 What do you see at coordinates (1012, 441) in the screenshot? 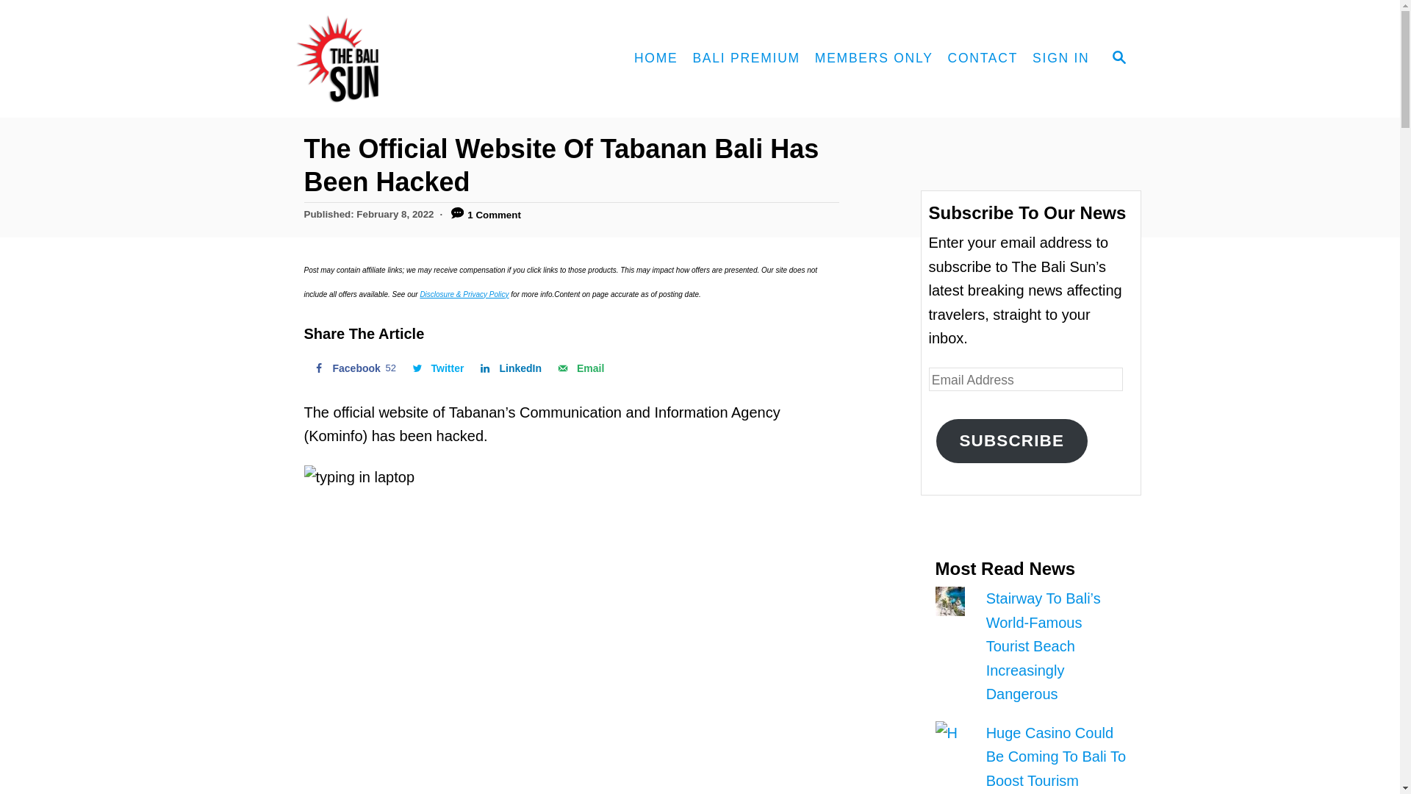
I see `SUBSCRIBE` at bounding box center [1012, 441].